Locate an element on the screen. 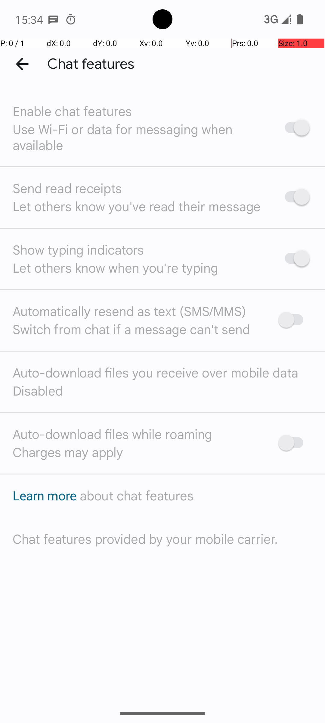 Image resolution: width=325 pixels, height=723 pixels. Enable chat features is located at coordinates (72, 111).